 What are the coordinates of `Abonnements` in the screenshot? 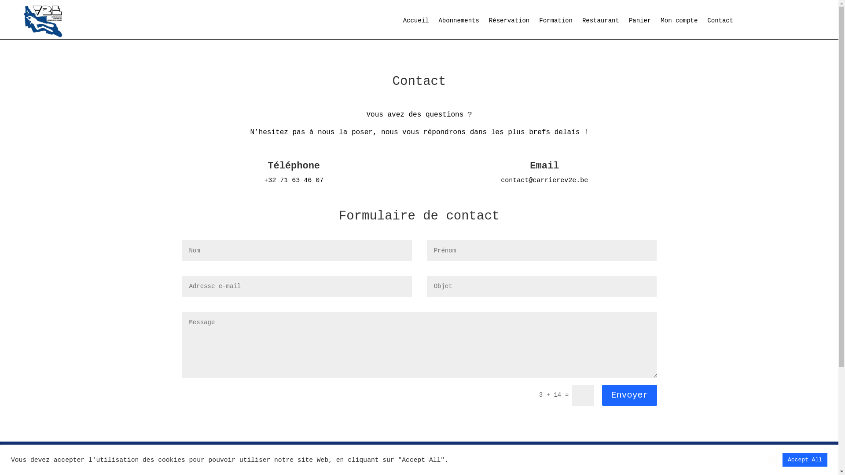 It's located at (459, 22).